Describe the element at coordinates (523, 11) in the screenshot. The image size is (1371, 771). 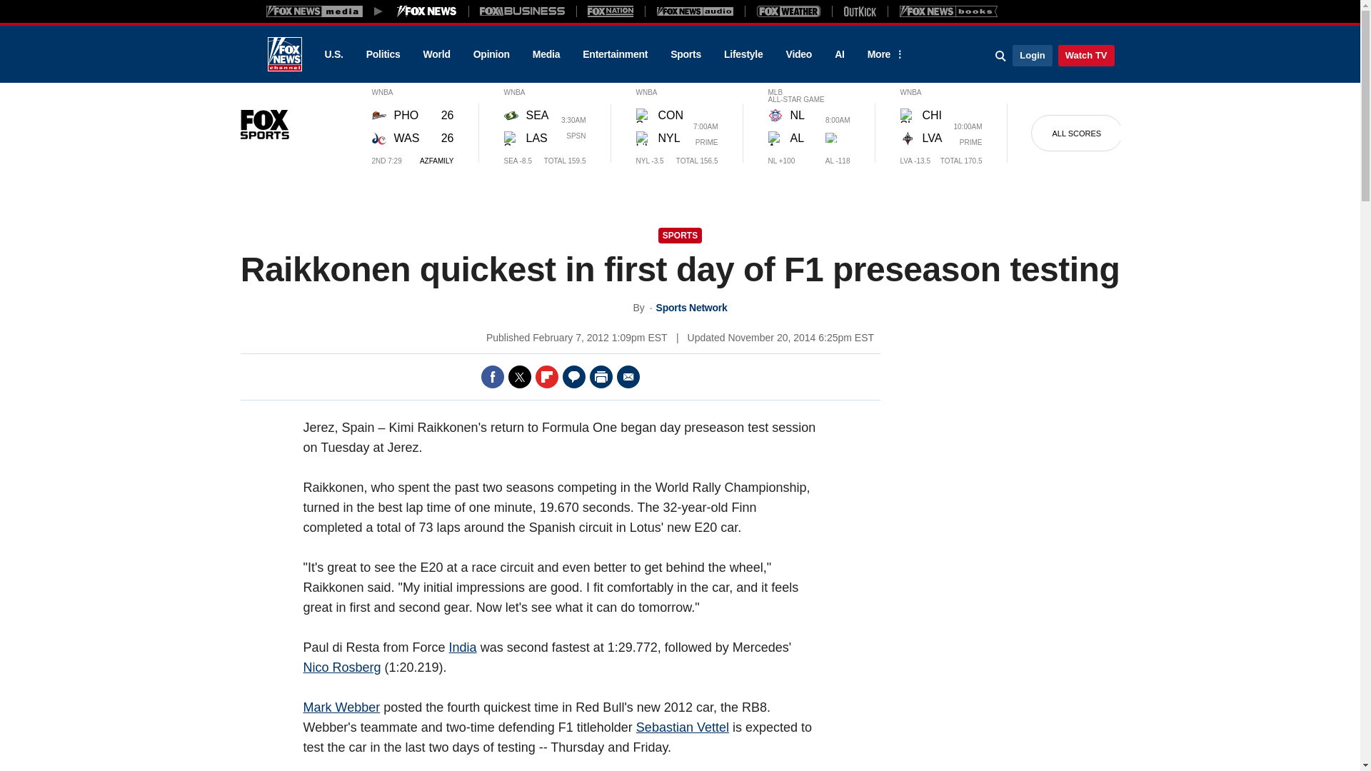
I see `Fox Business` at that location.